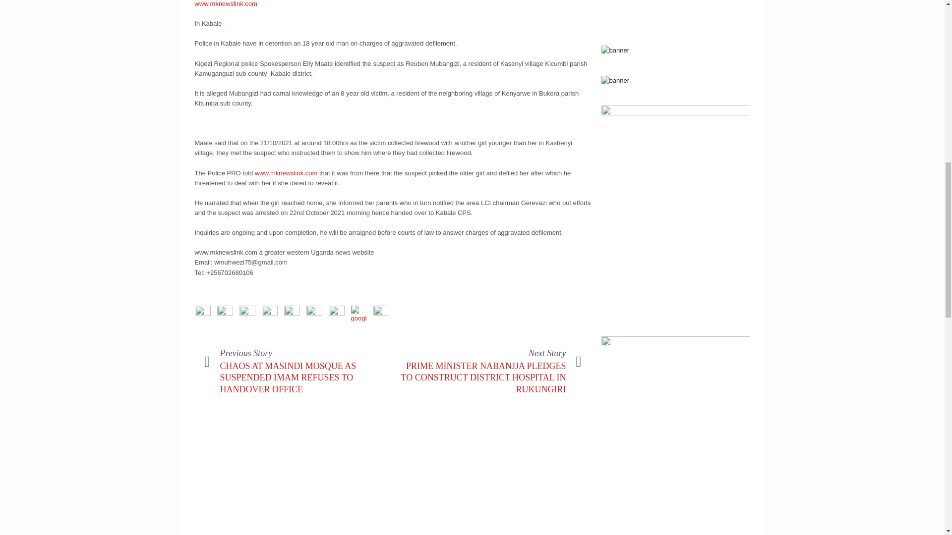 This screenshot has height=535, width=952. What do you see at coordinates (286, 173) in the screenshot?
I see `www.mknewslink.com` at bounding box center [286, 173].